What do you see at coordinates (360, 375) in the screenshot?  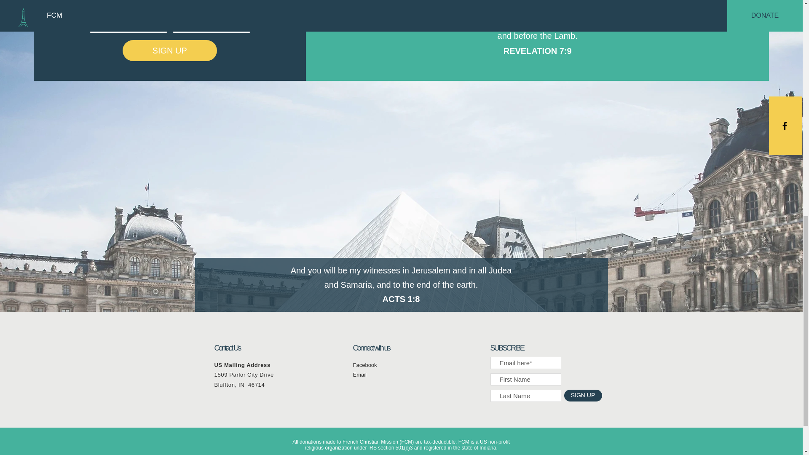 I see `Email` at bounding box center [360, 375].